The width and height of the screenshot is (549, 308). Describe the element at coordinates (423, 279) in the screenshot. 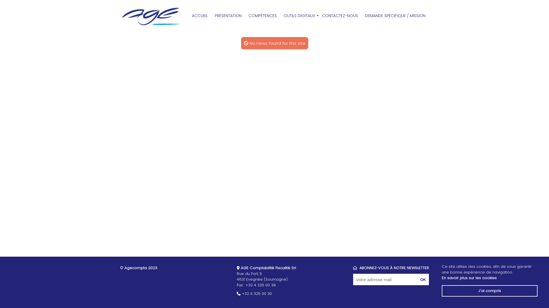

I see `OK` at that location.